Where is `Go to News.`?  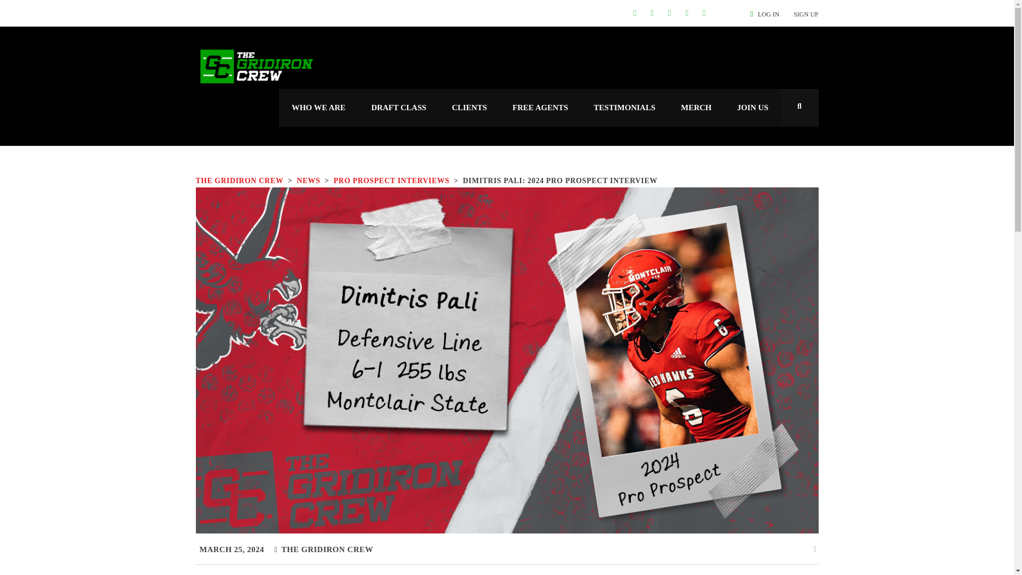 Go to News. is located at coordinates (309, 180).